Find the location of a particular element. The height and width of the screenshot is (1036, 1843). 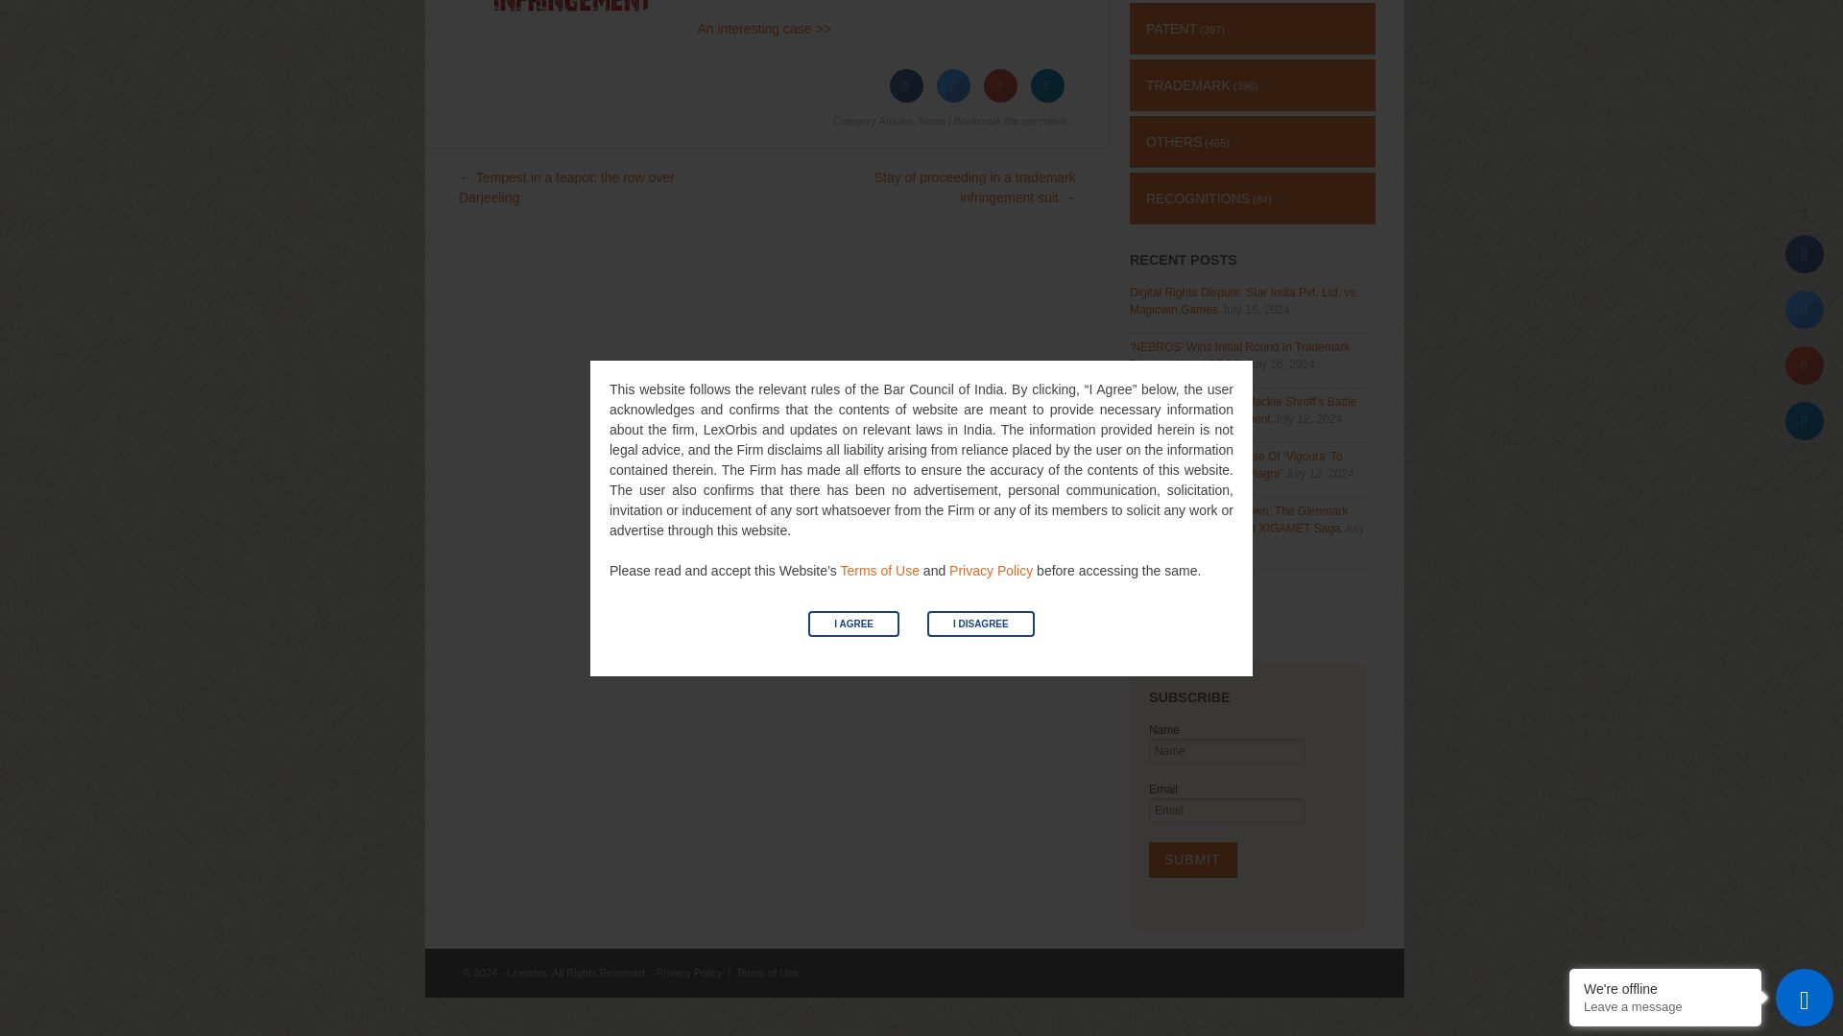

Leave a message is located at coordinates (1664, 601).